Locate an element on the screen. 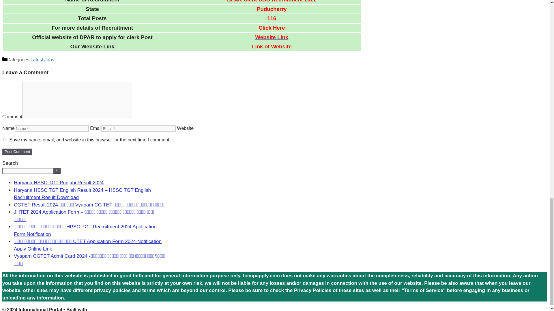 Image resolution: width=554 pixels, height=311 pixels. Haryana HSSC TGT Punjabi Result 2024 is located at coordinates (59, 183).